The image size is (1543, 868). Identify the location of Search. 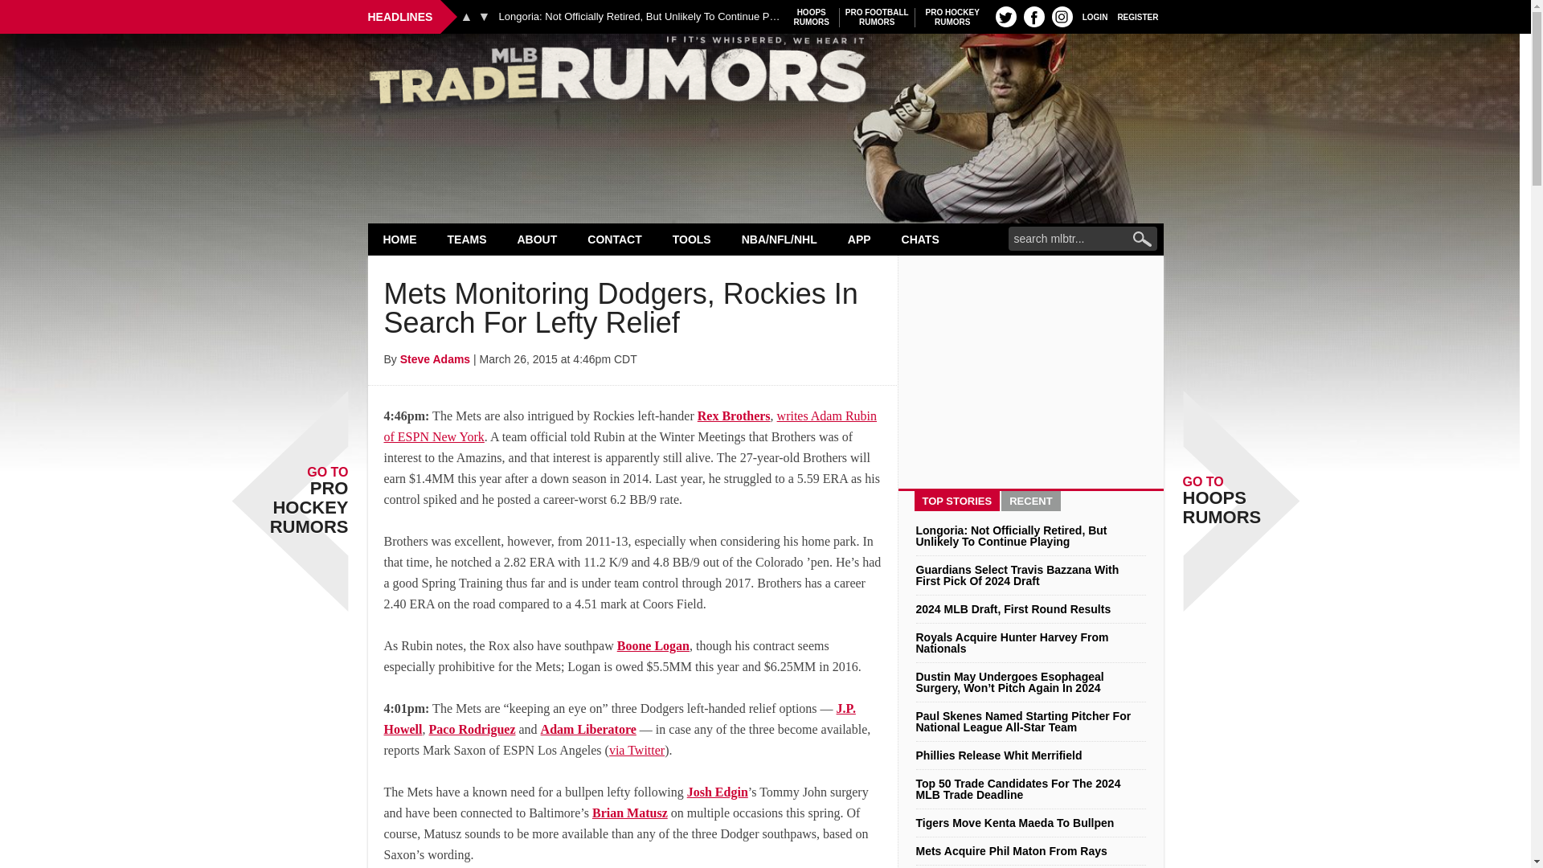
(1033, 16).